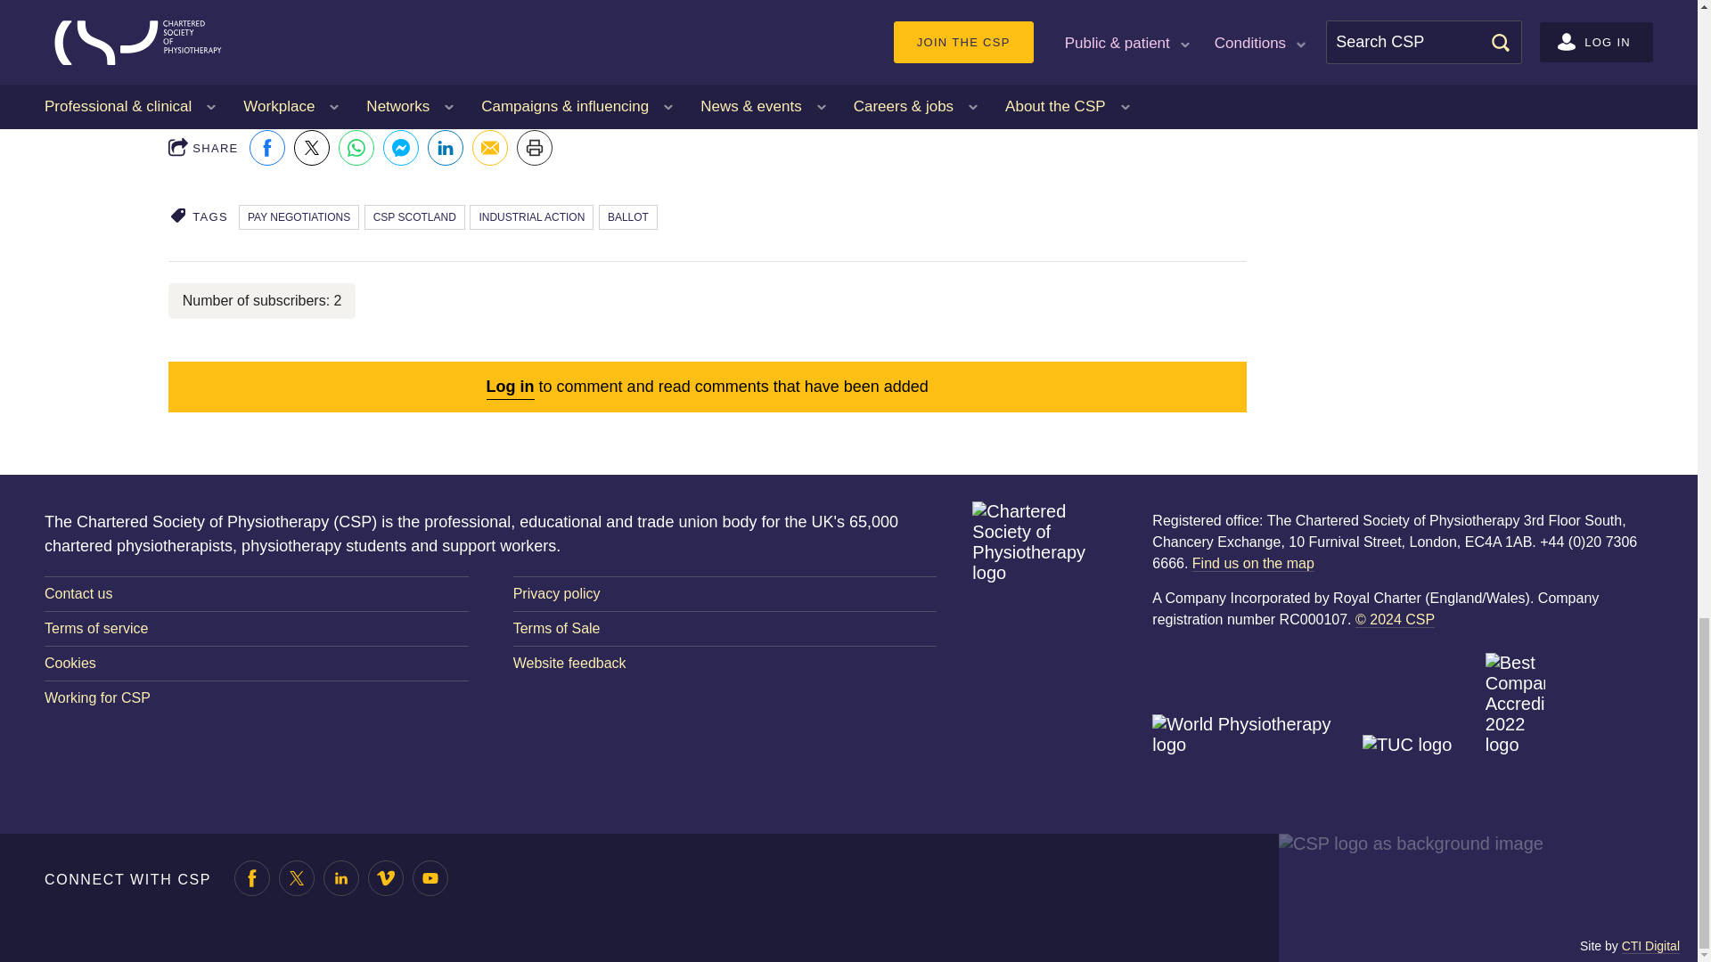  I want to click on The CSP-wide privacy policy, so click(725, 593).